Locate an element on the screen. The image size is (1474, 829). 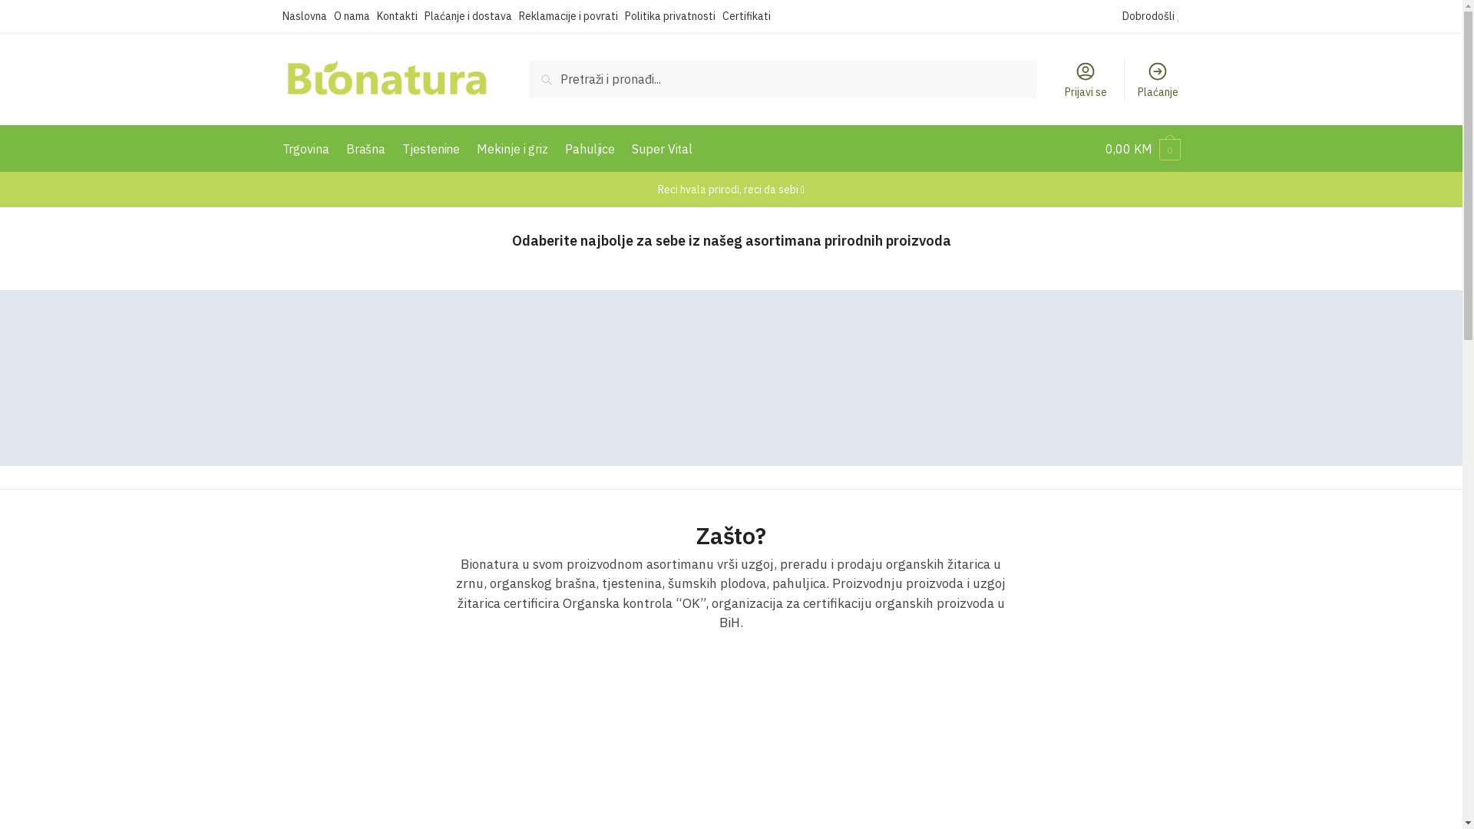
Reklamacije i povrati   is located at coordinates (572, 16).